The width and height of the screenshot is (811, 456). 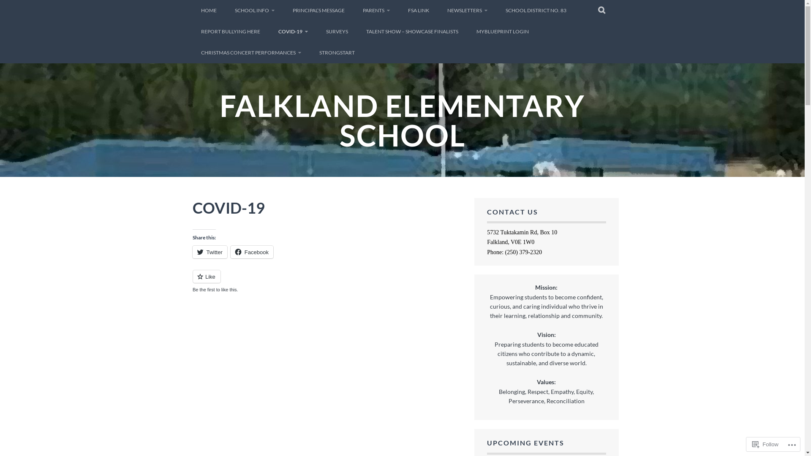 What do you see at coordinates (327, 281) in the screenshot?
I see `Like or Reblog` at bounding box center [327, 281].